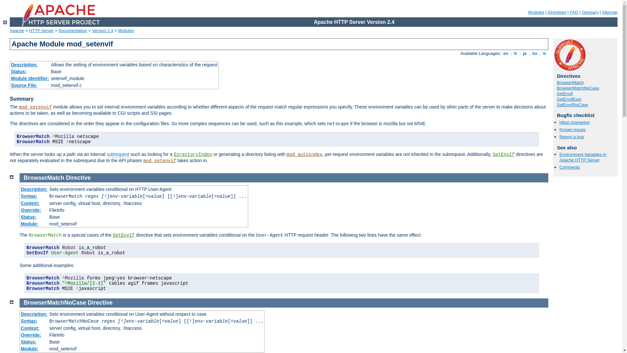 The height and width of the screenshot is (353, 627). Describe the element at coordinates (24, 85) in the screenshot. I see `Source File:` at that location.